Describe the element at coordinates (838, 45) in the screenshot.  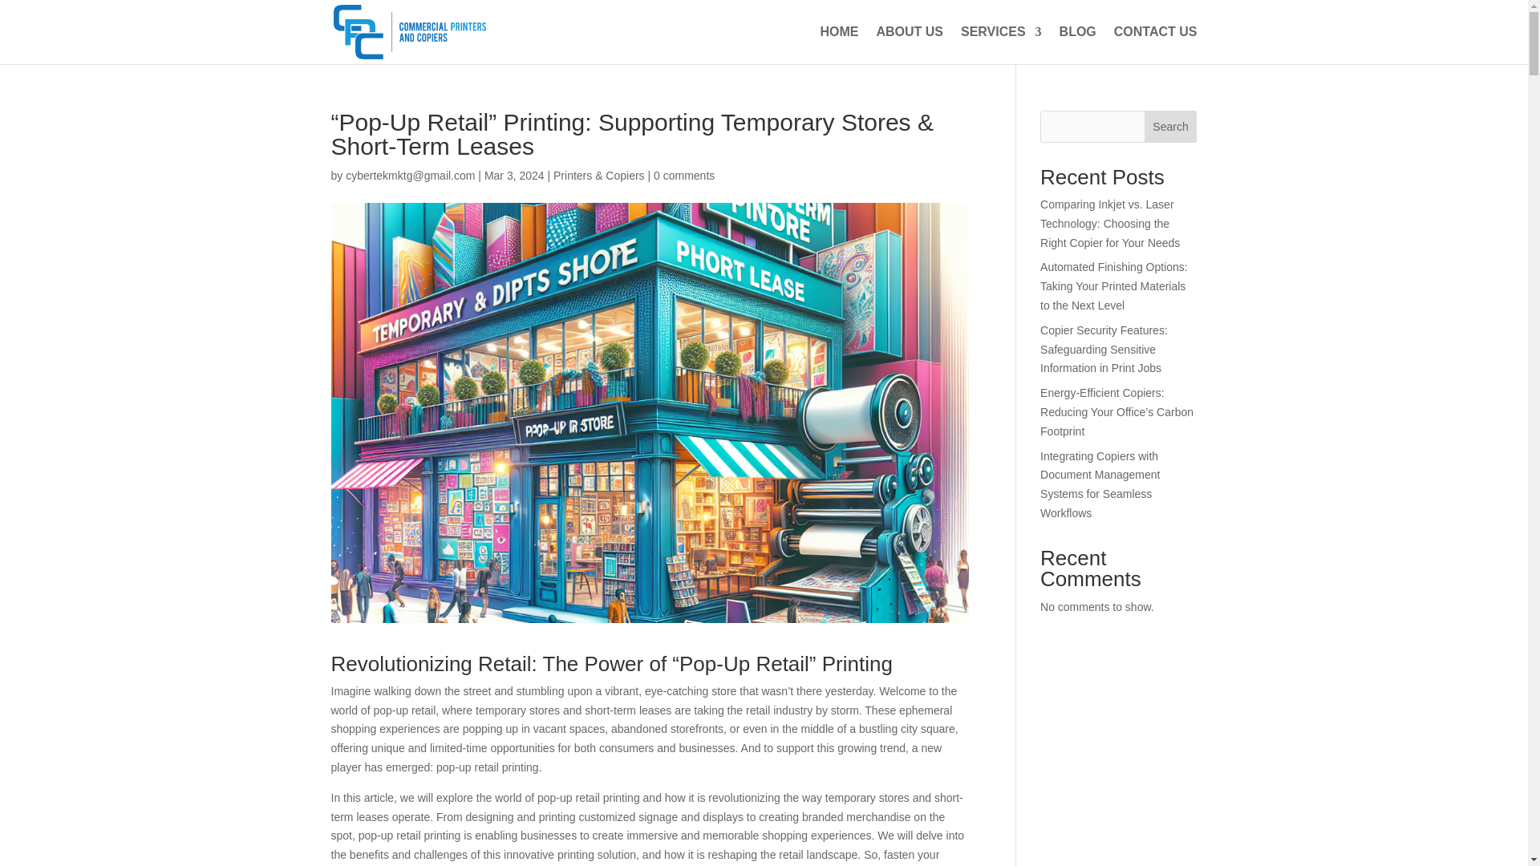
I see `HOME` at that location.